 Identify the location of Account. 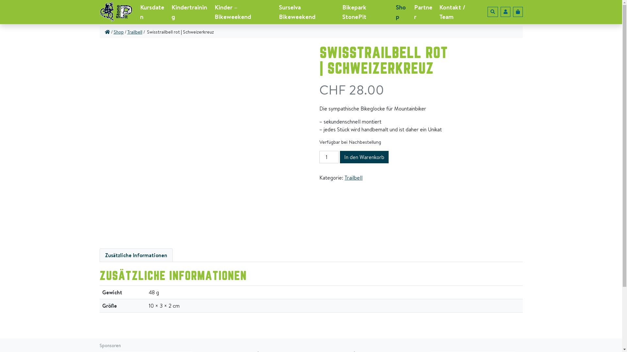
(505, 12).